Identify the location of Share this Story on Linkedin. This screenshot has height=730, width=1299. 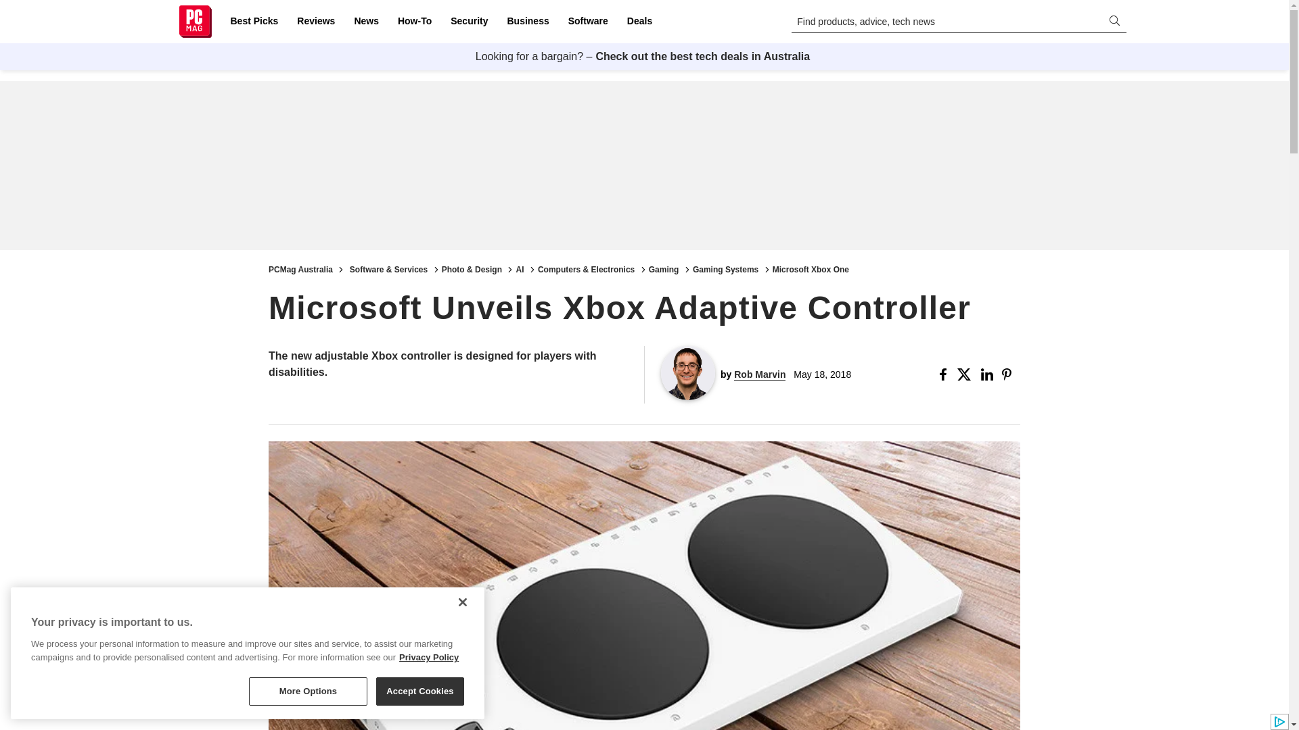
(988, 374).